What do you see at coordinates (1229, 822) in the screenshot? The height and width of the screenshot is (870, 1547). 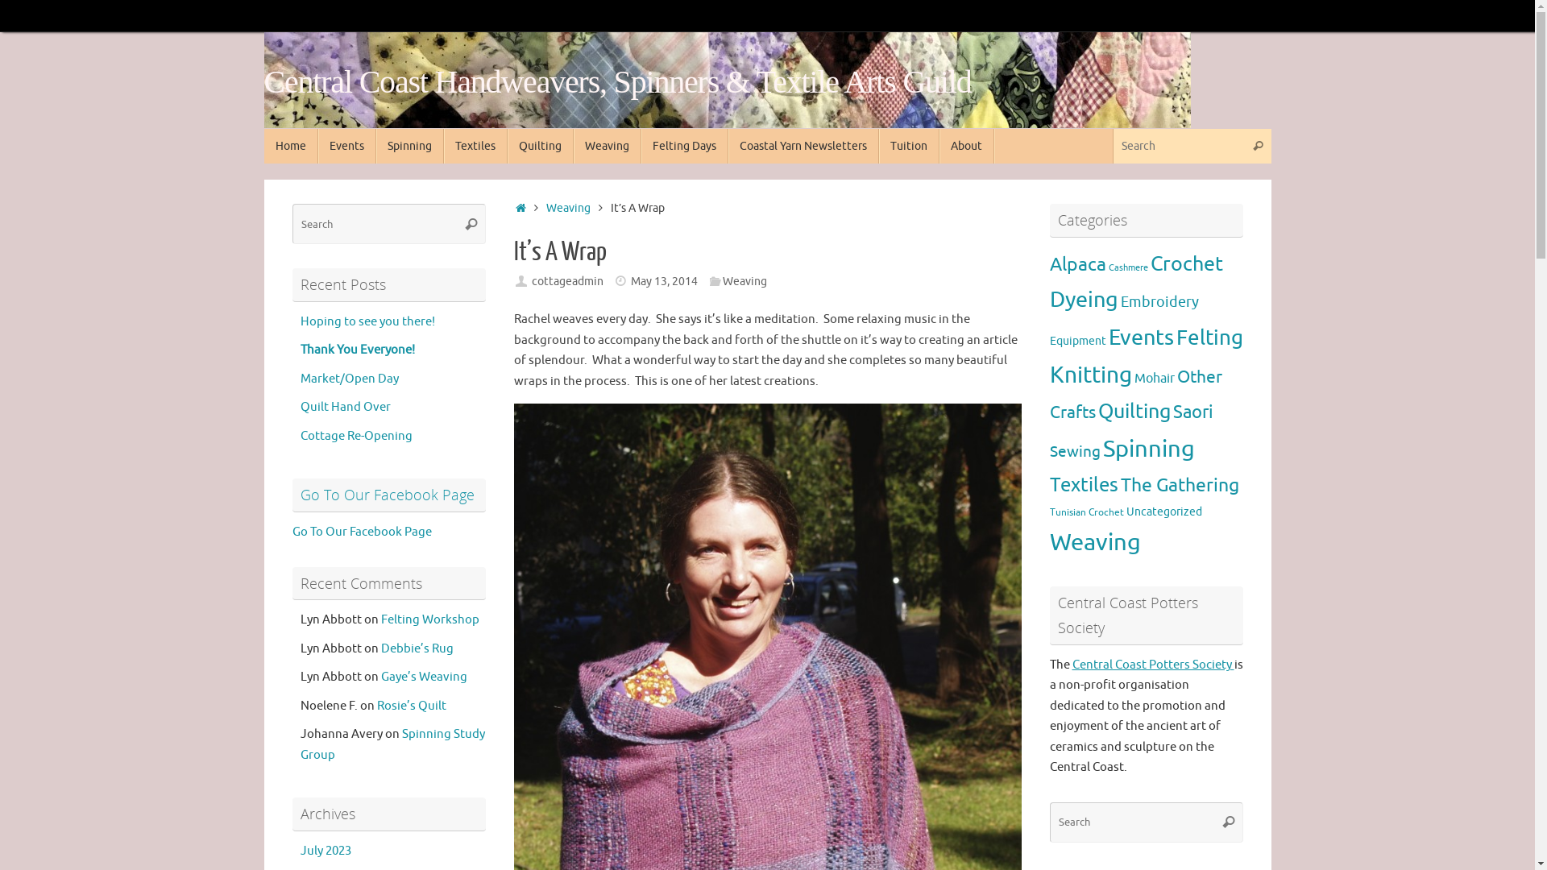 I see `Search` at bounding box center [1229, 822].